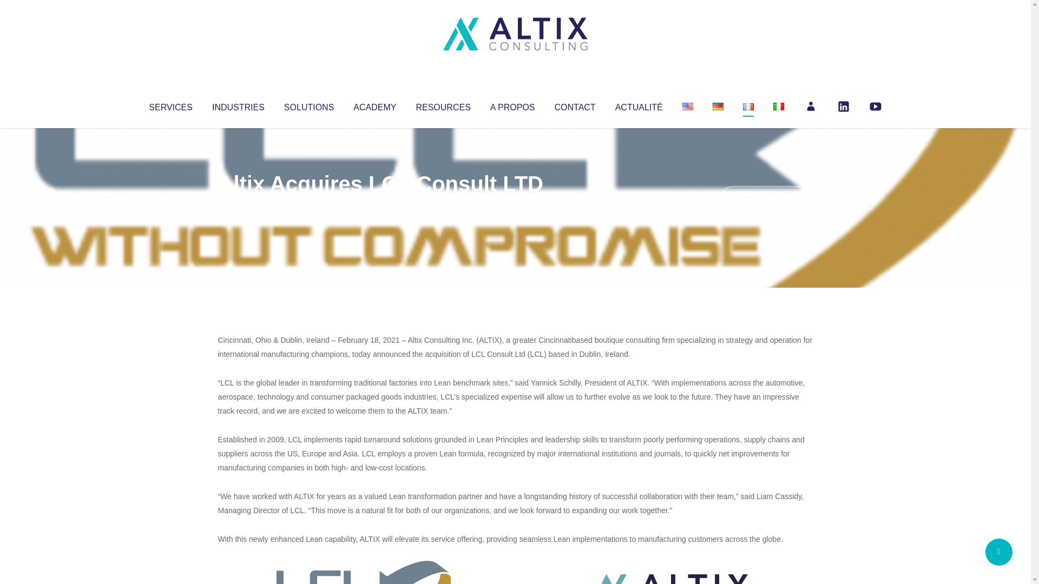 The width and height of the screenshot is (1039, 584). I want to click on No Comments, so click(766, 198).